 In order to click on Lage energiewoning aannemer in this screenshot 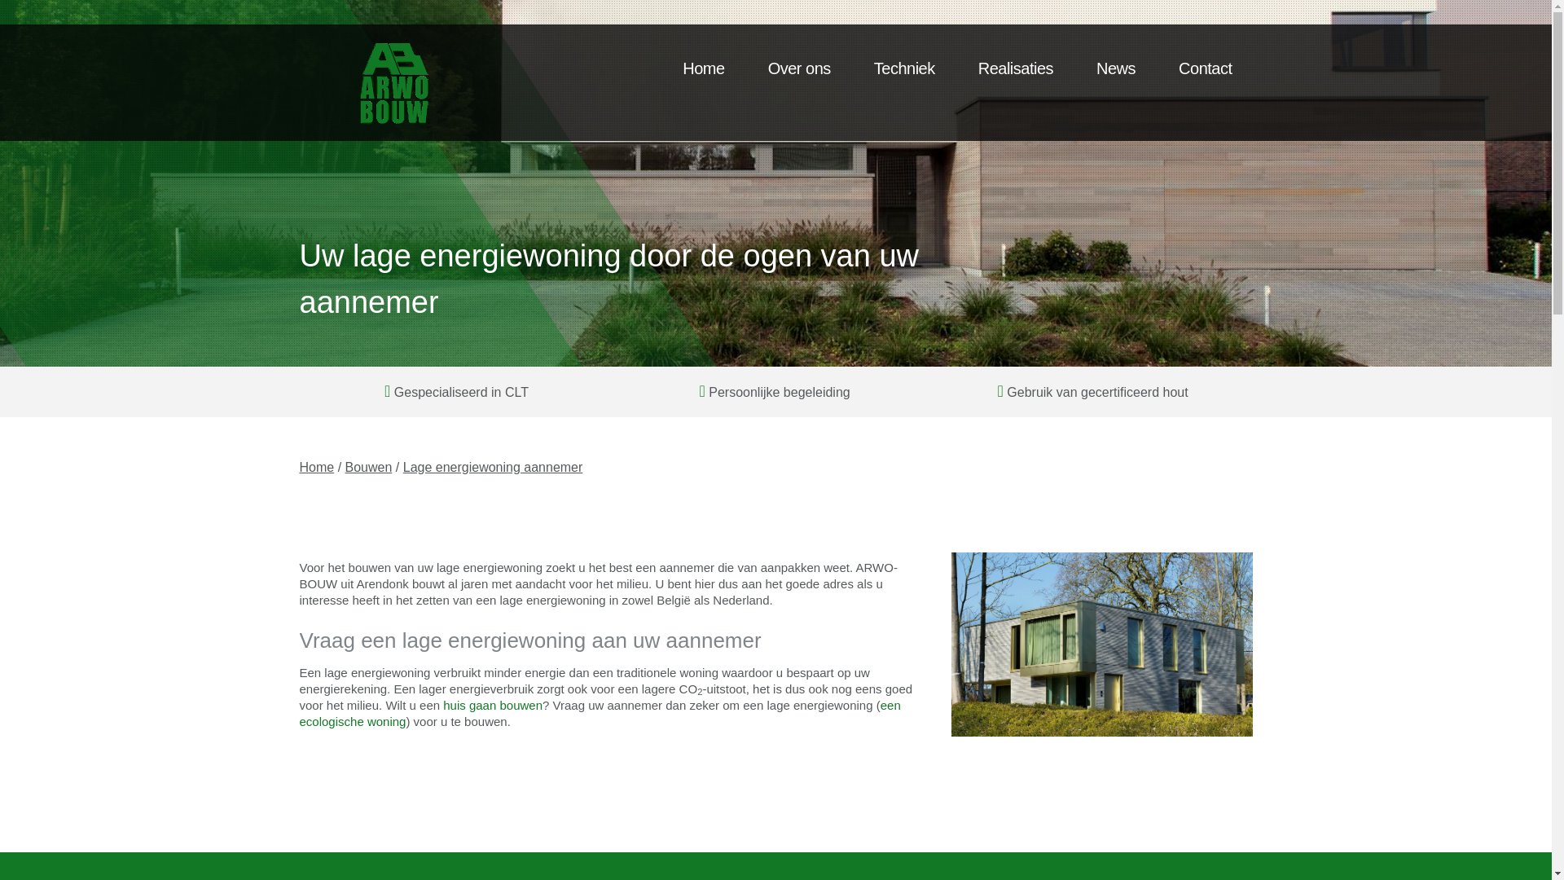, I will do `click(494, 468)`.